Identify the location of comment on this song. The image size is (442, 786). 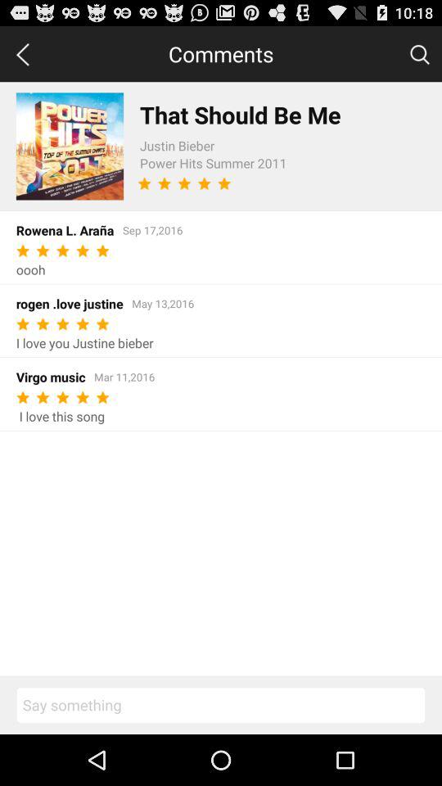
(221, 705).